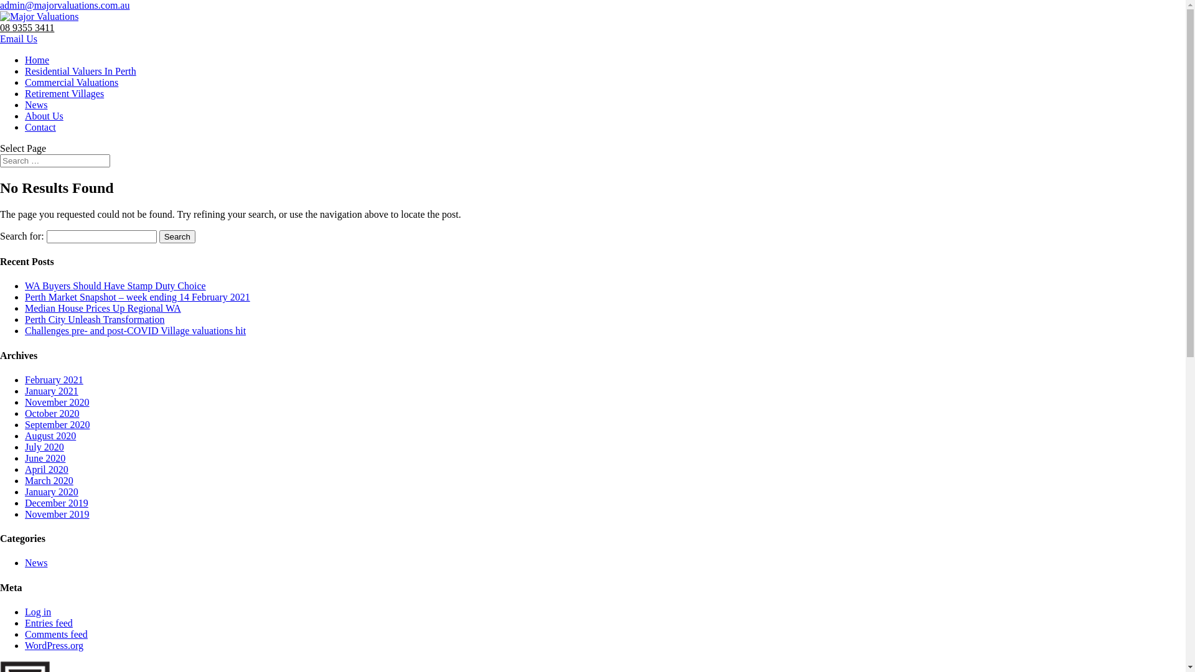 Image resolution: width=1195 pixels, height=672 pixels. What do you see at coordinates (81, 71) in the screenshot?
I see `Residential Valuers In Perth` at bounding box center [81, 71].